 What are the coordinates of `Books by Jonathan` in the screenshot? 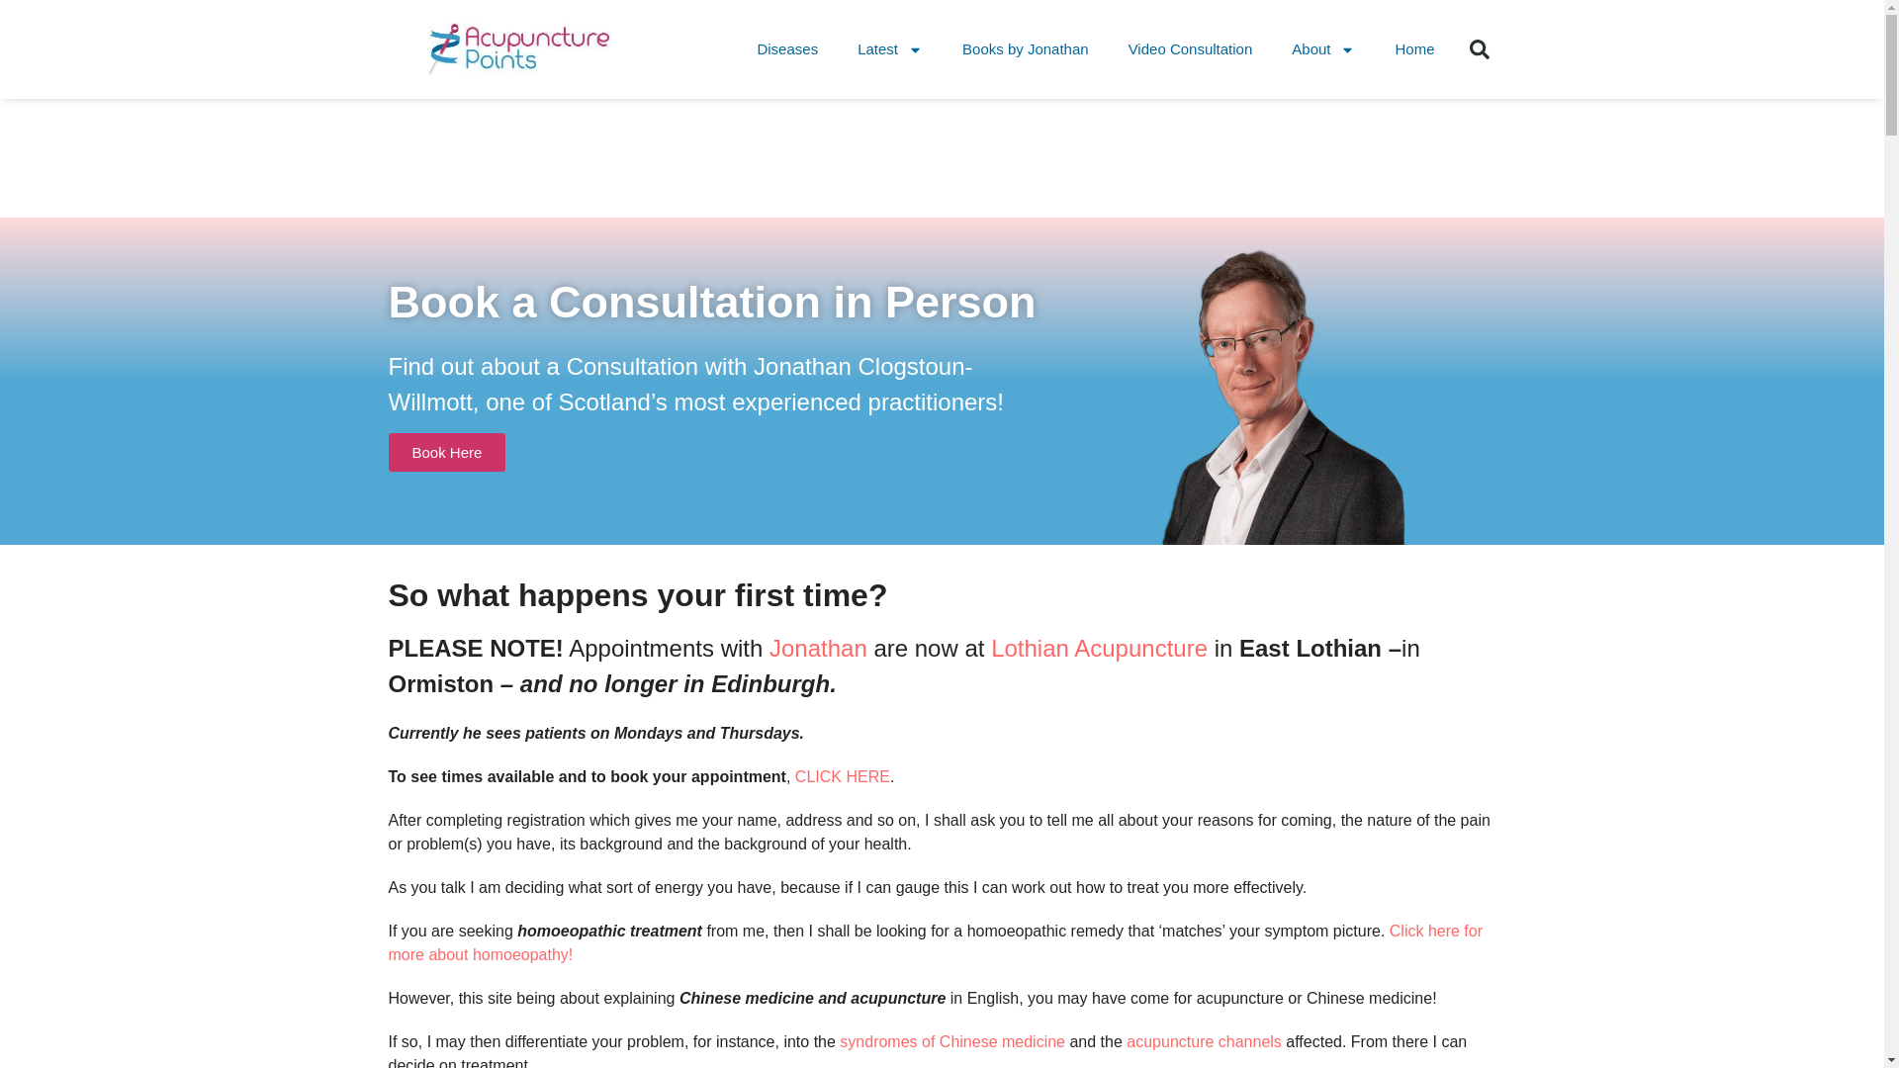 It's located at (1025, 49).